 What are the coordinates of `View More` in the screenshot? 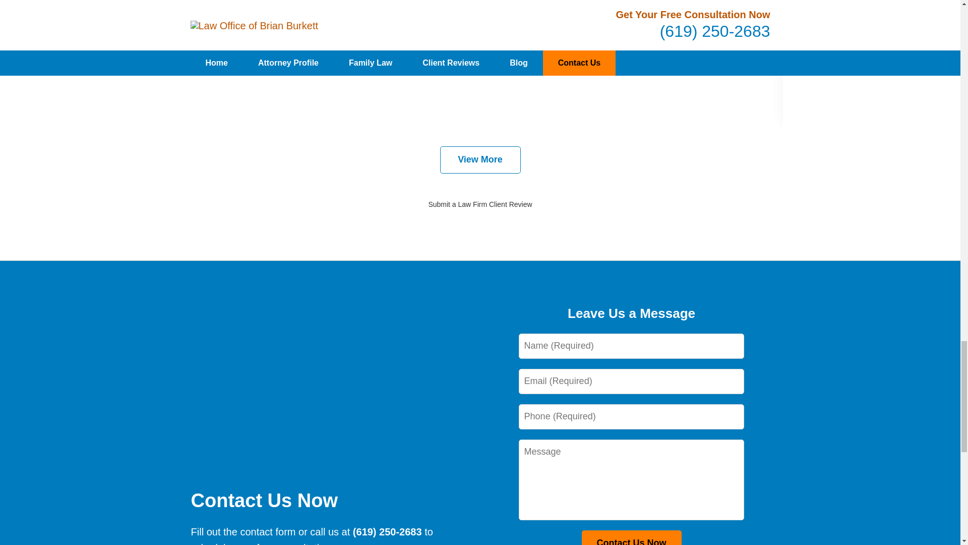 It's located at (480, 160).